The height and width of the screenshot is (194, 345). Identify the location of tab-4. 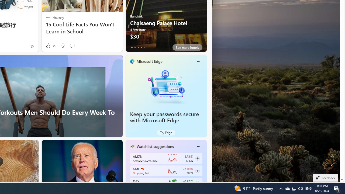
(144, 47).